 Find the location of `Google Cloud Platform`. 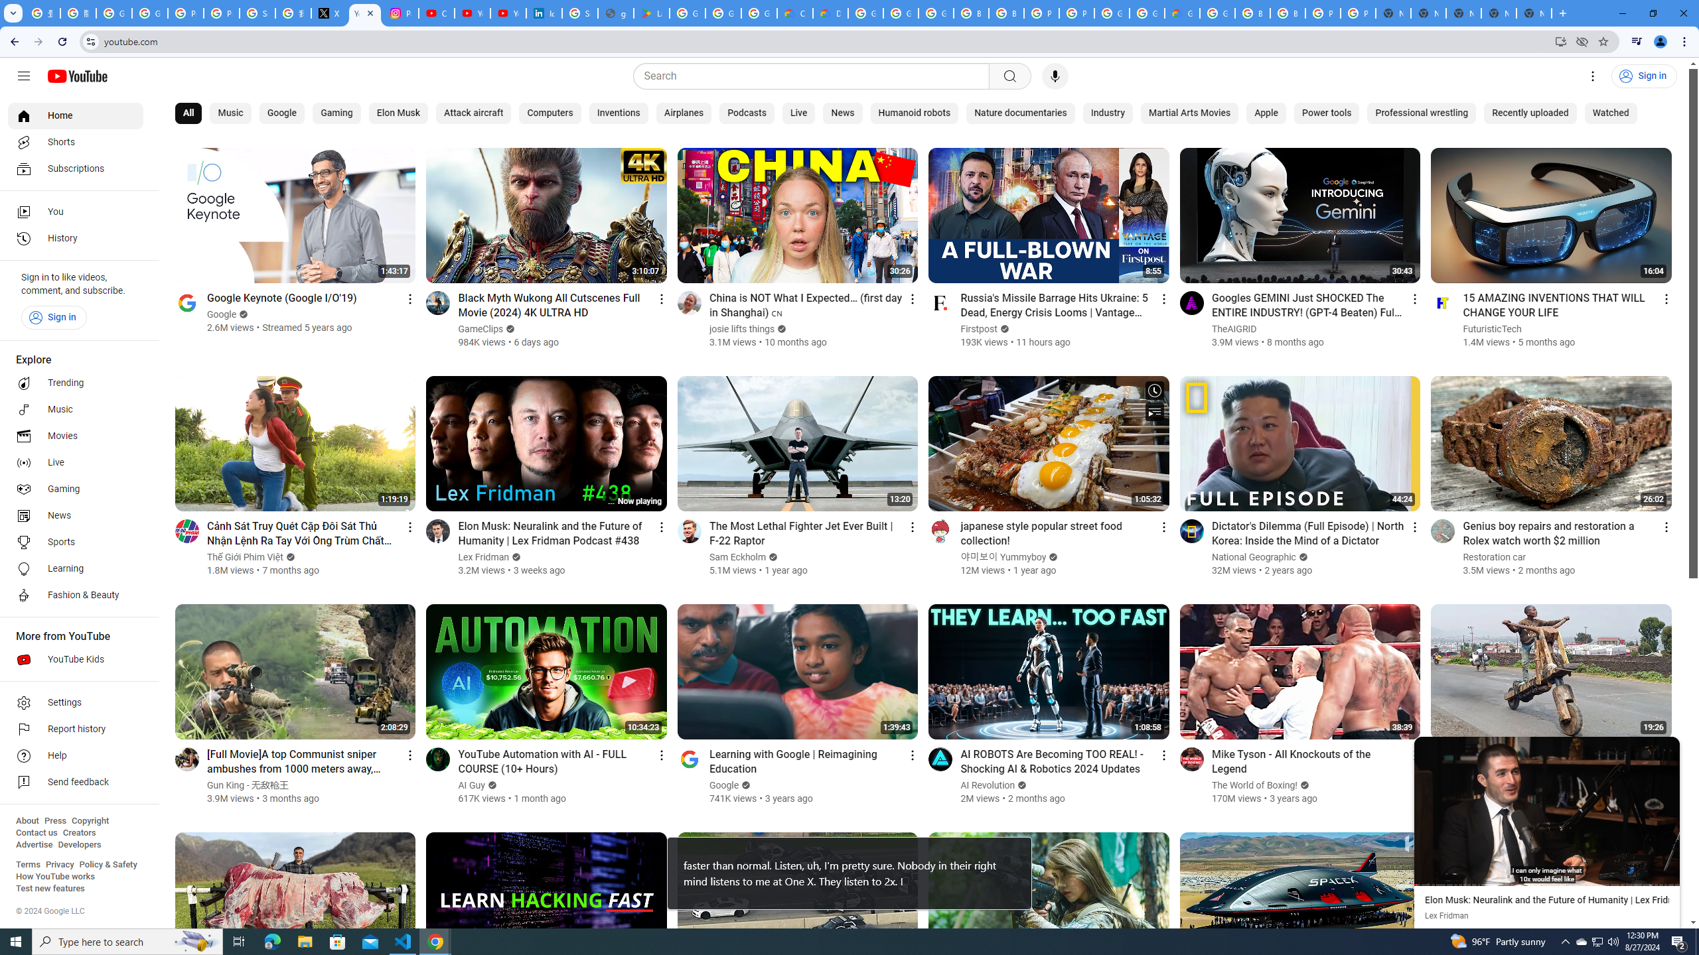

Google Cloud Platform is located at coordinates (1147, 13).